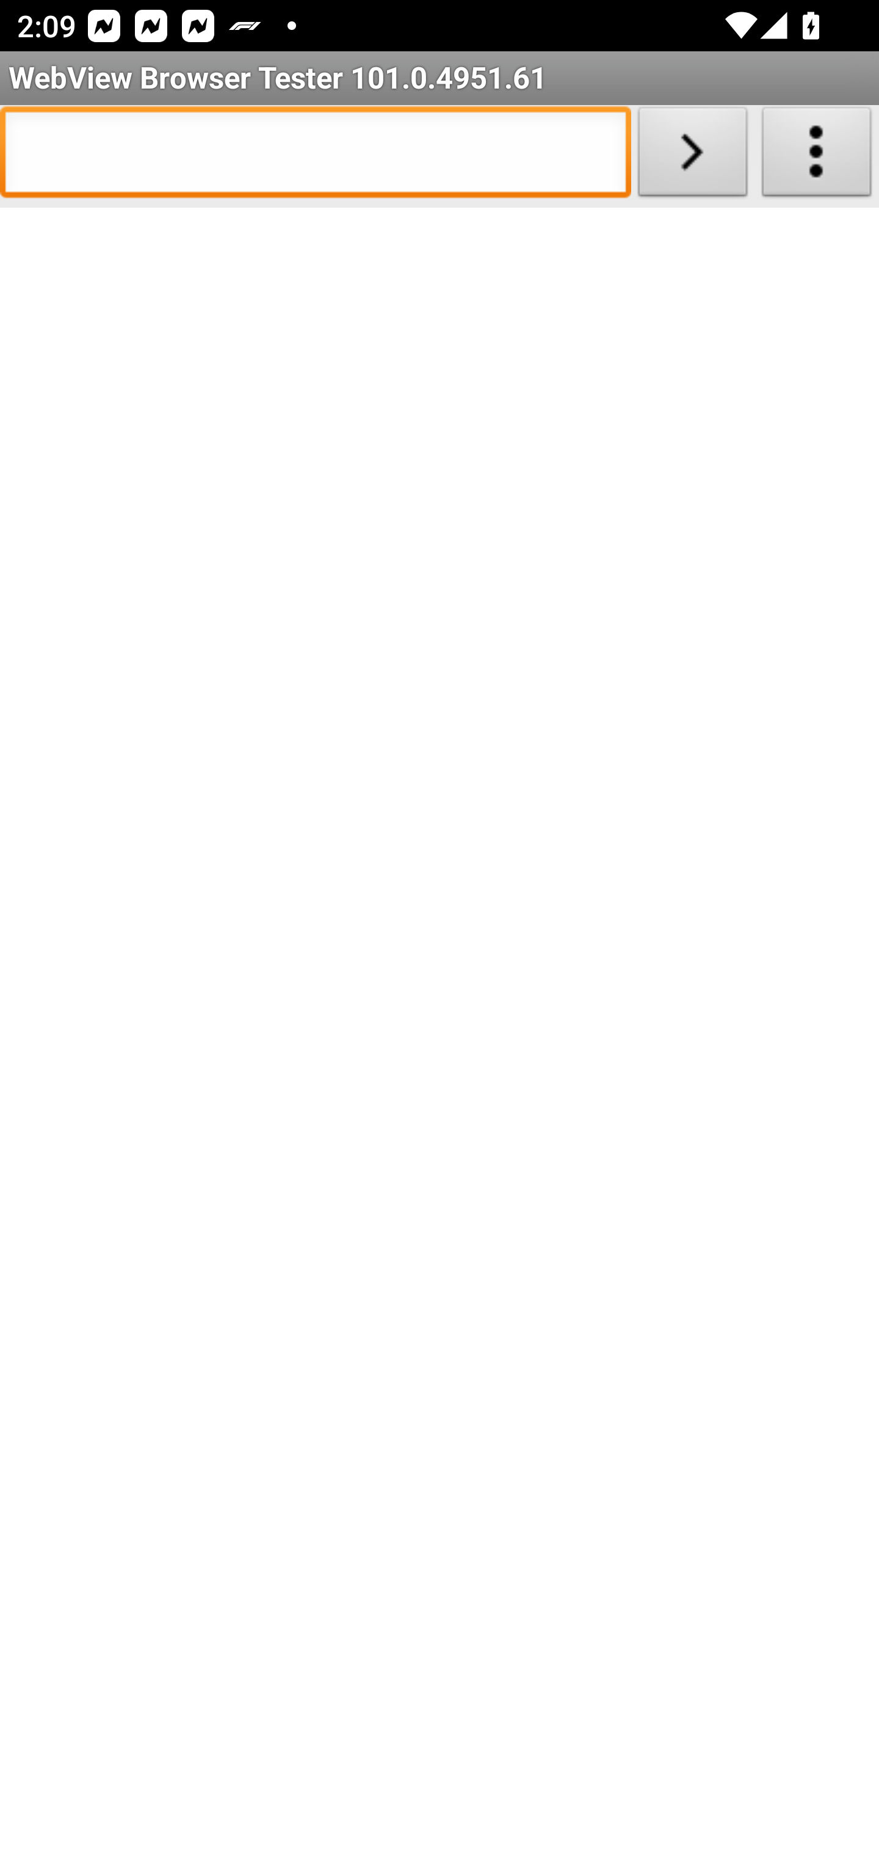  Describe the element at coordinates (817, 156) in the screenshot. I see `About WebView` at that location.